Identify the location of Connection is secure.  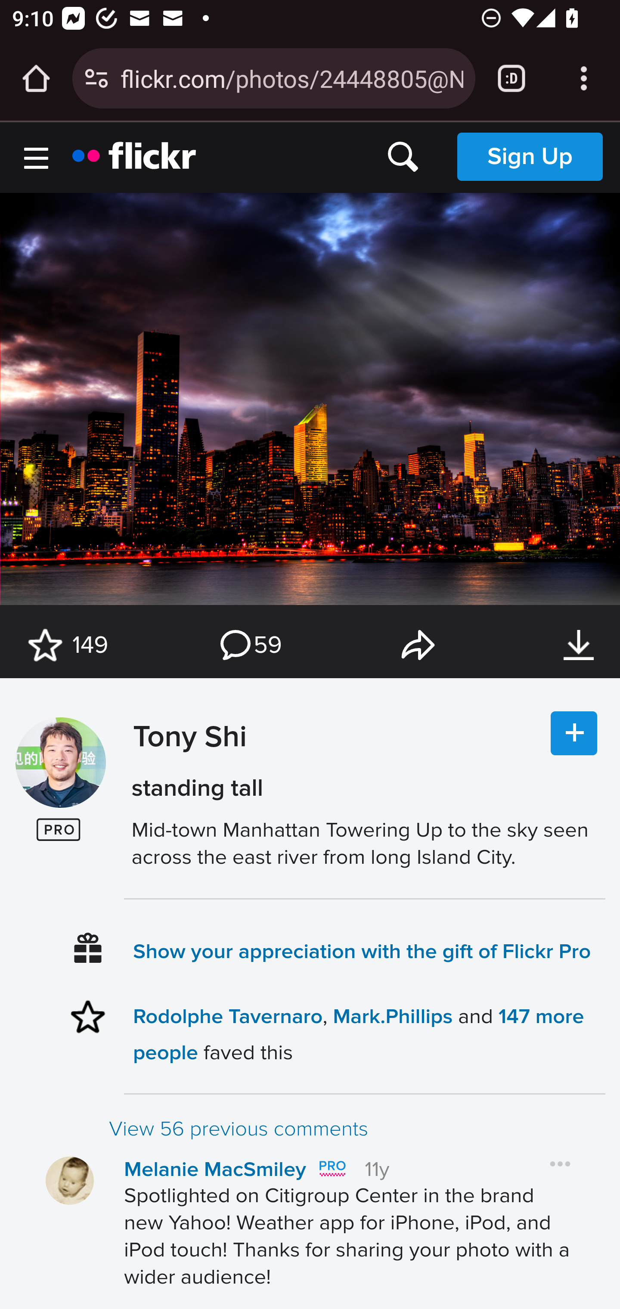
(96, 78).